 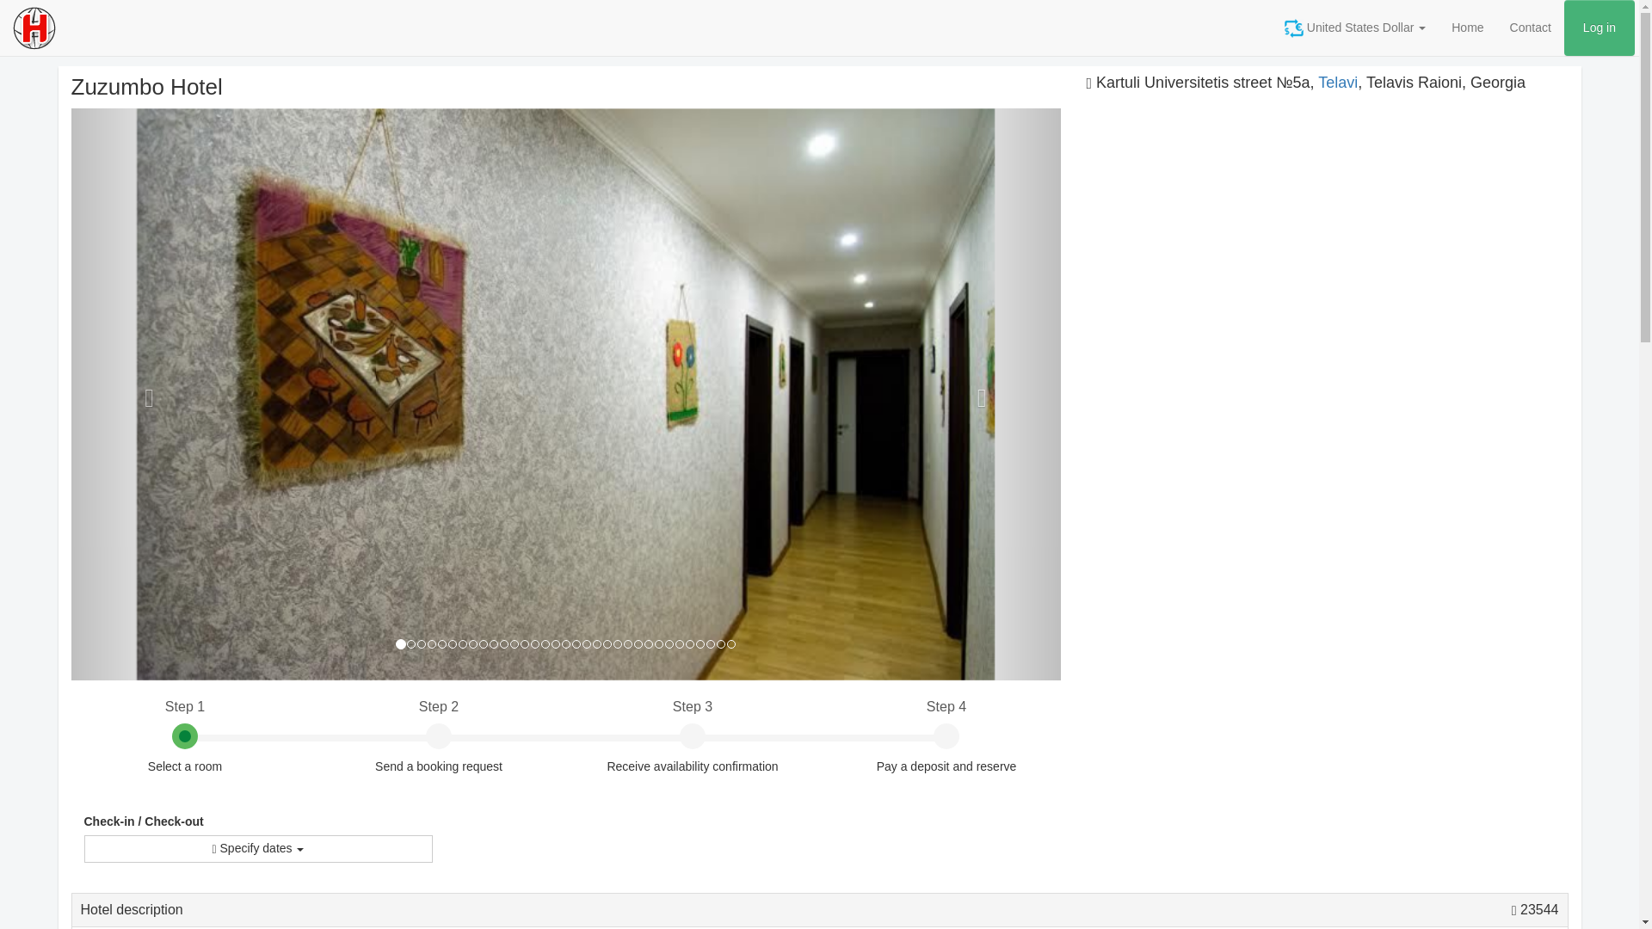 I want to click on United States Dollar, so click(x=1355, y=28).